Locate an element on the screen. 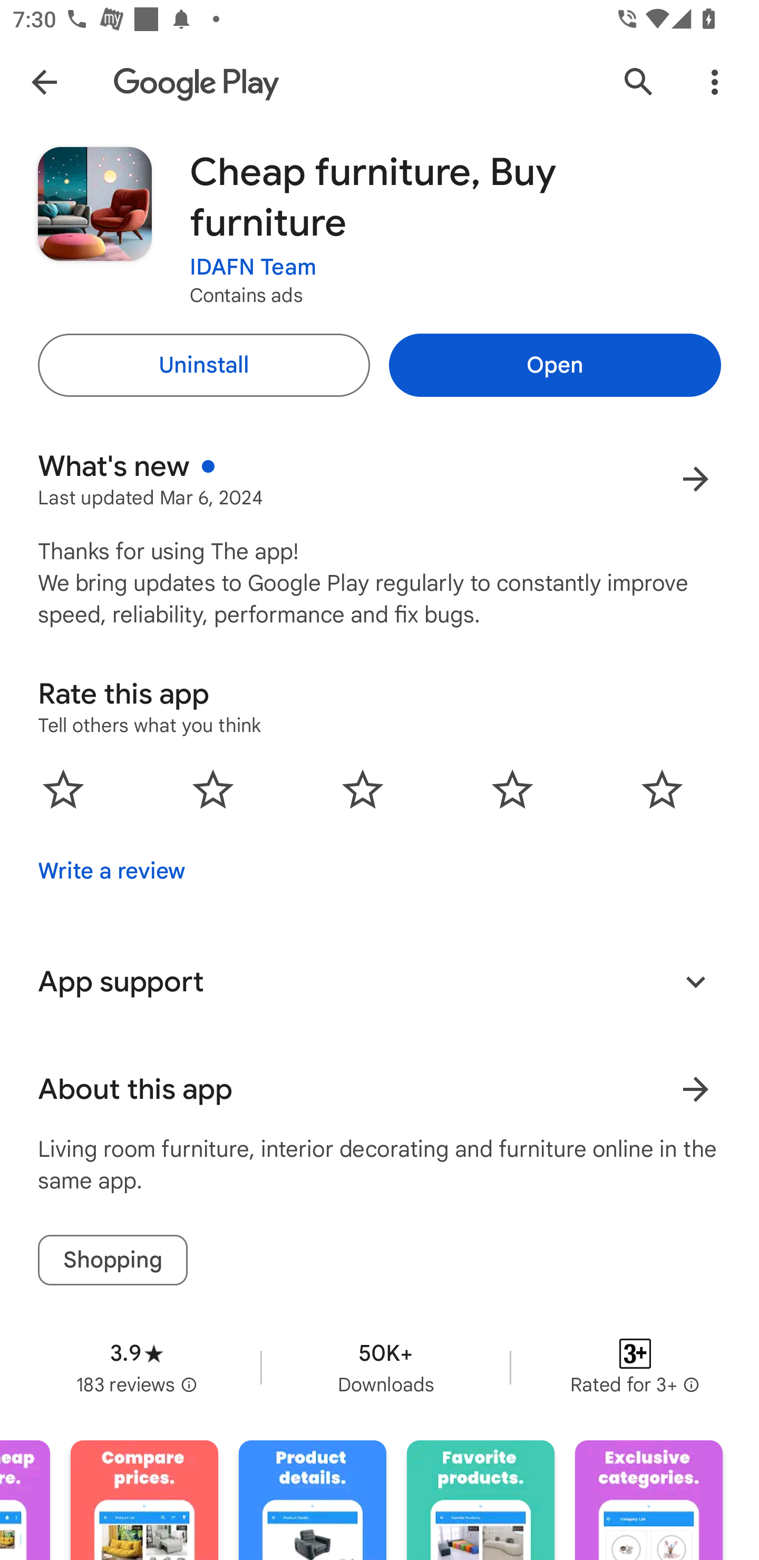 The width and height of the screenshot is (759, 1560). Learn more About this app is located at coordinates (696, 1090).